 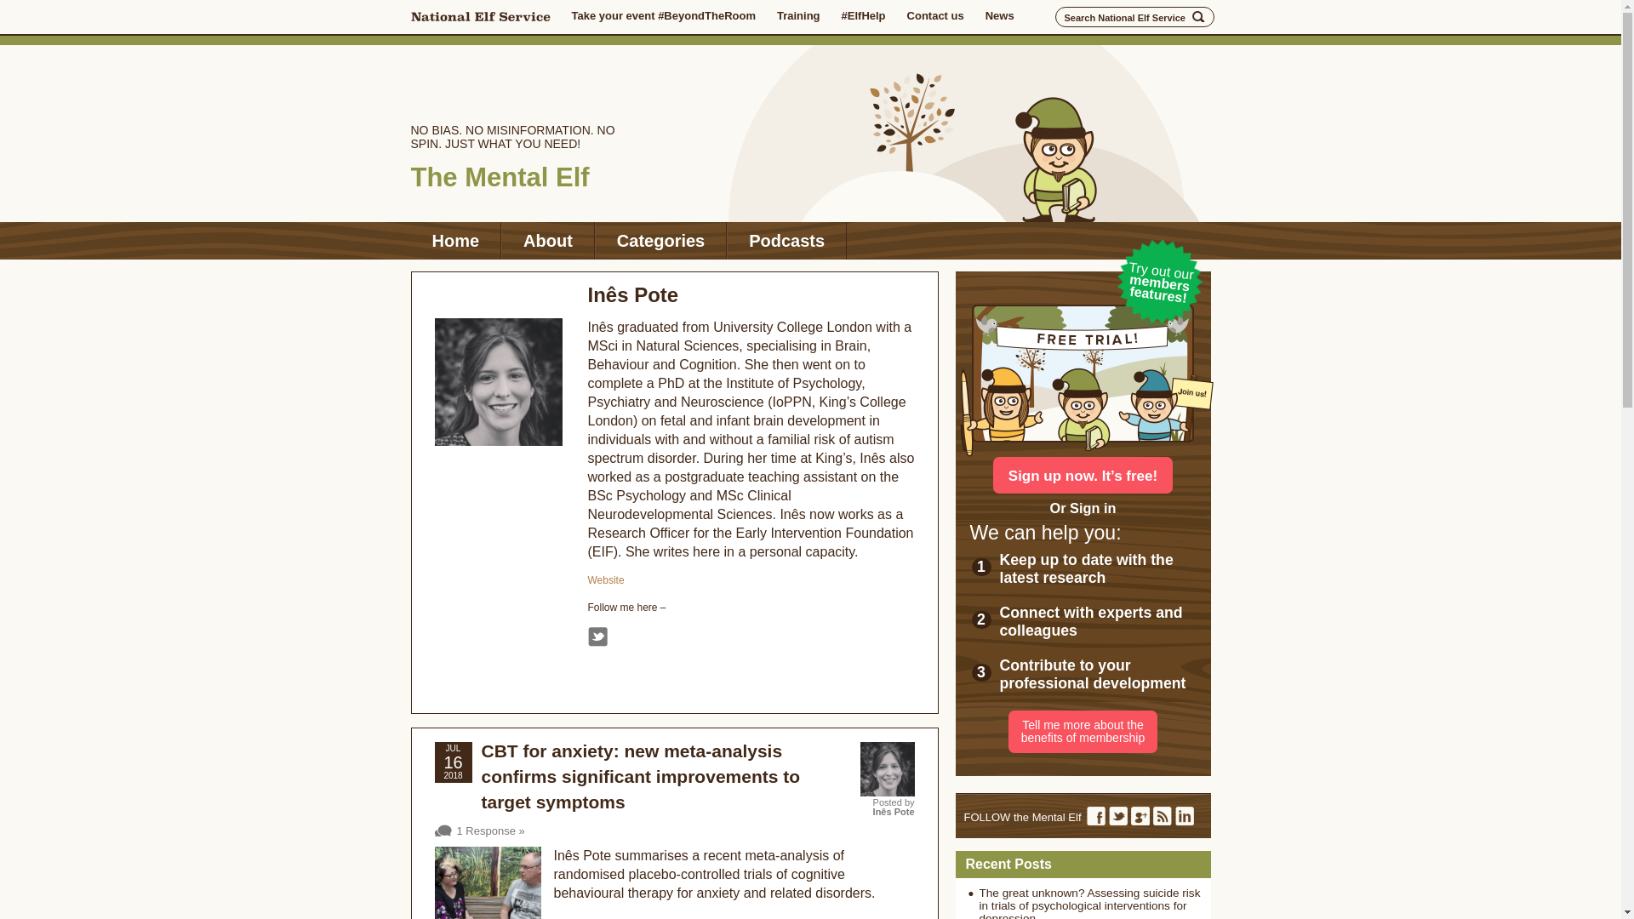 What do you see at coordinates (798, 15) in the screenshot?
I see `Training` at bounding box center [798, 15].